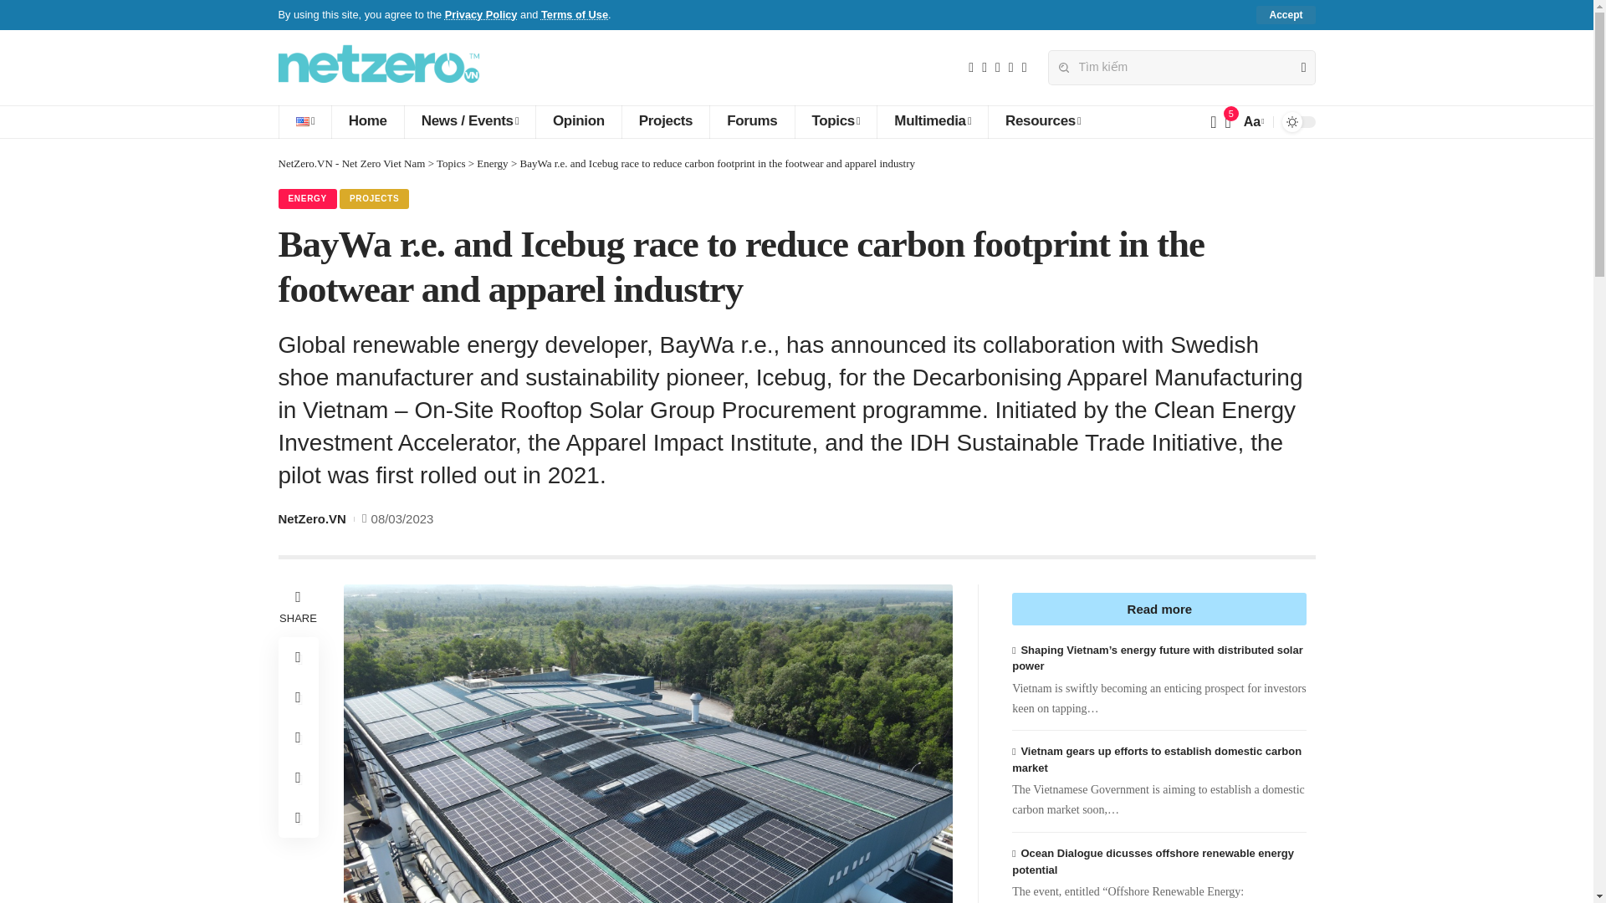 This screenshot has width=1606, height=903. What do you see at coordinates (480, 13) in the screenshot?
I see `Privacy Policy` at bounding box center [480, 13].